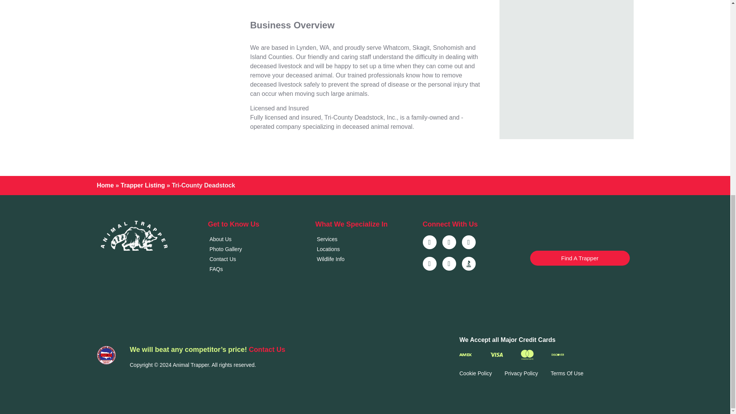 This screenshot has width=736, height=414. What do you see at coordinates (580, 258) in the screenshot?
I see `Find A Trapper` at bounding box center [580, 258].